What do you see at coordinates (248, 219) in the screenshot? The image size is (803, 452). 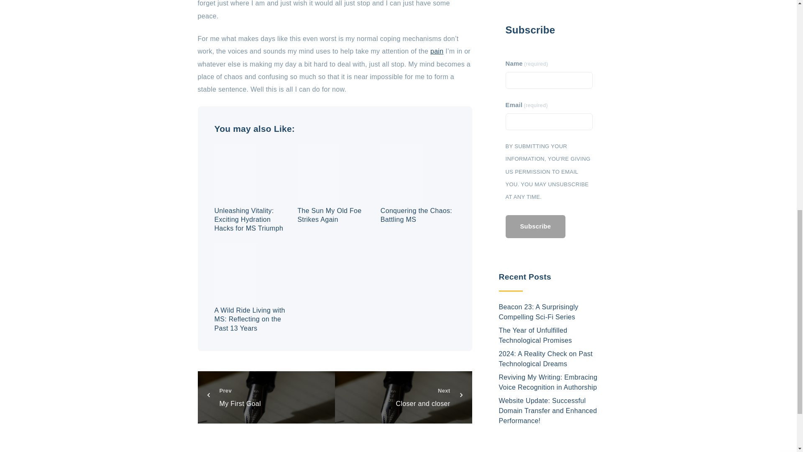 I see `Unleashing Vitality: Exciting Hydration Hacks for MS Triumph` at bounding box center [248, 219].